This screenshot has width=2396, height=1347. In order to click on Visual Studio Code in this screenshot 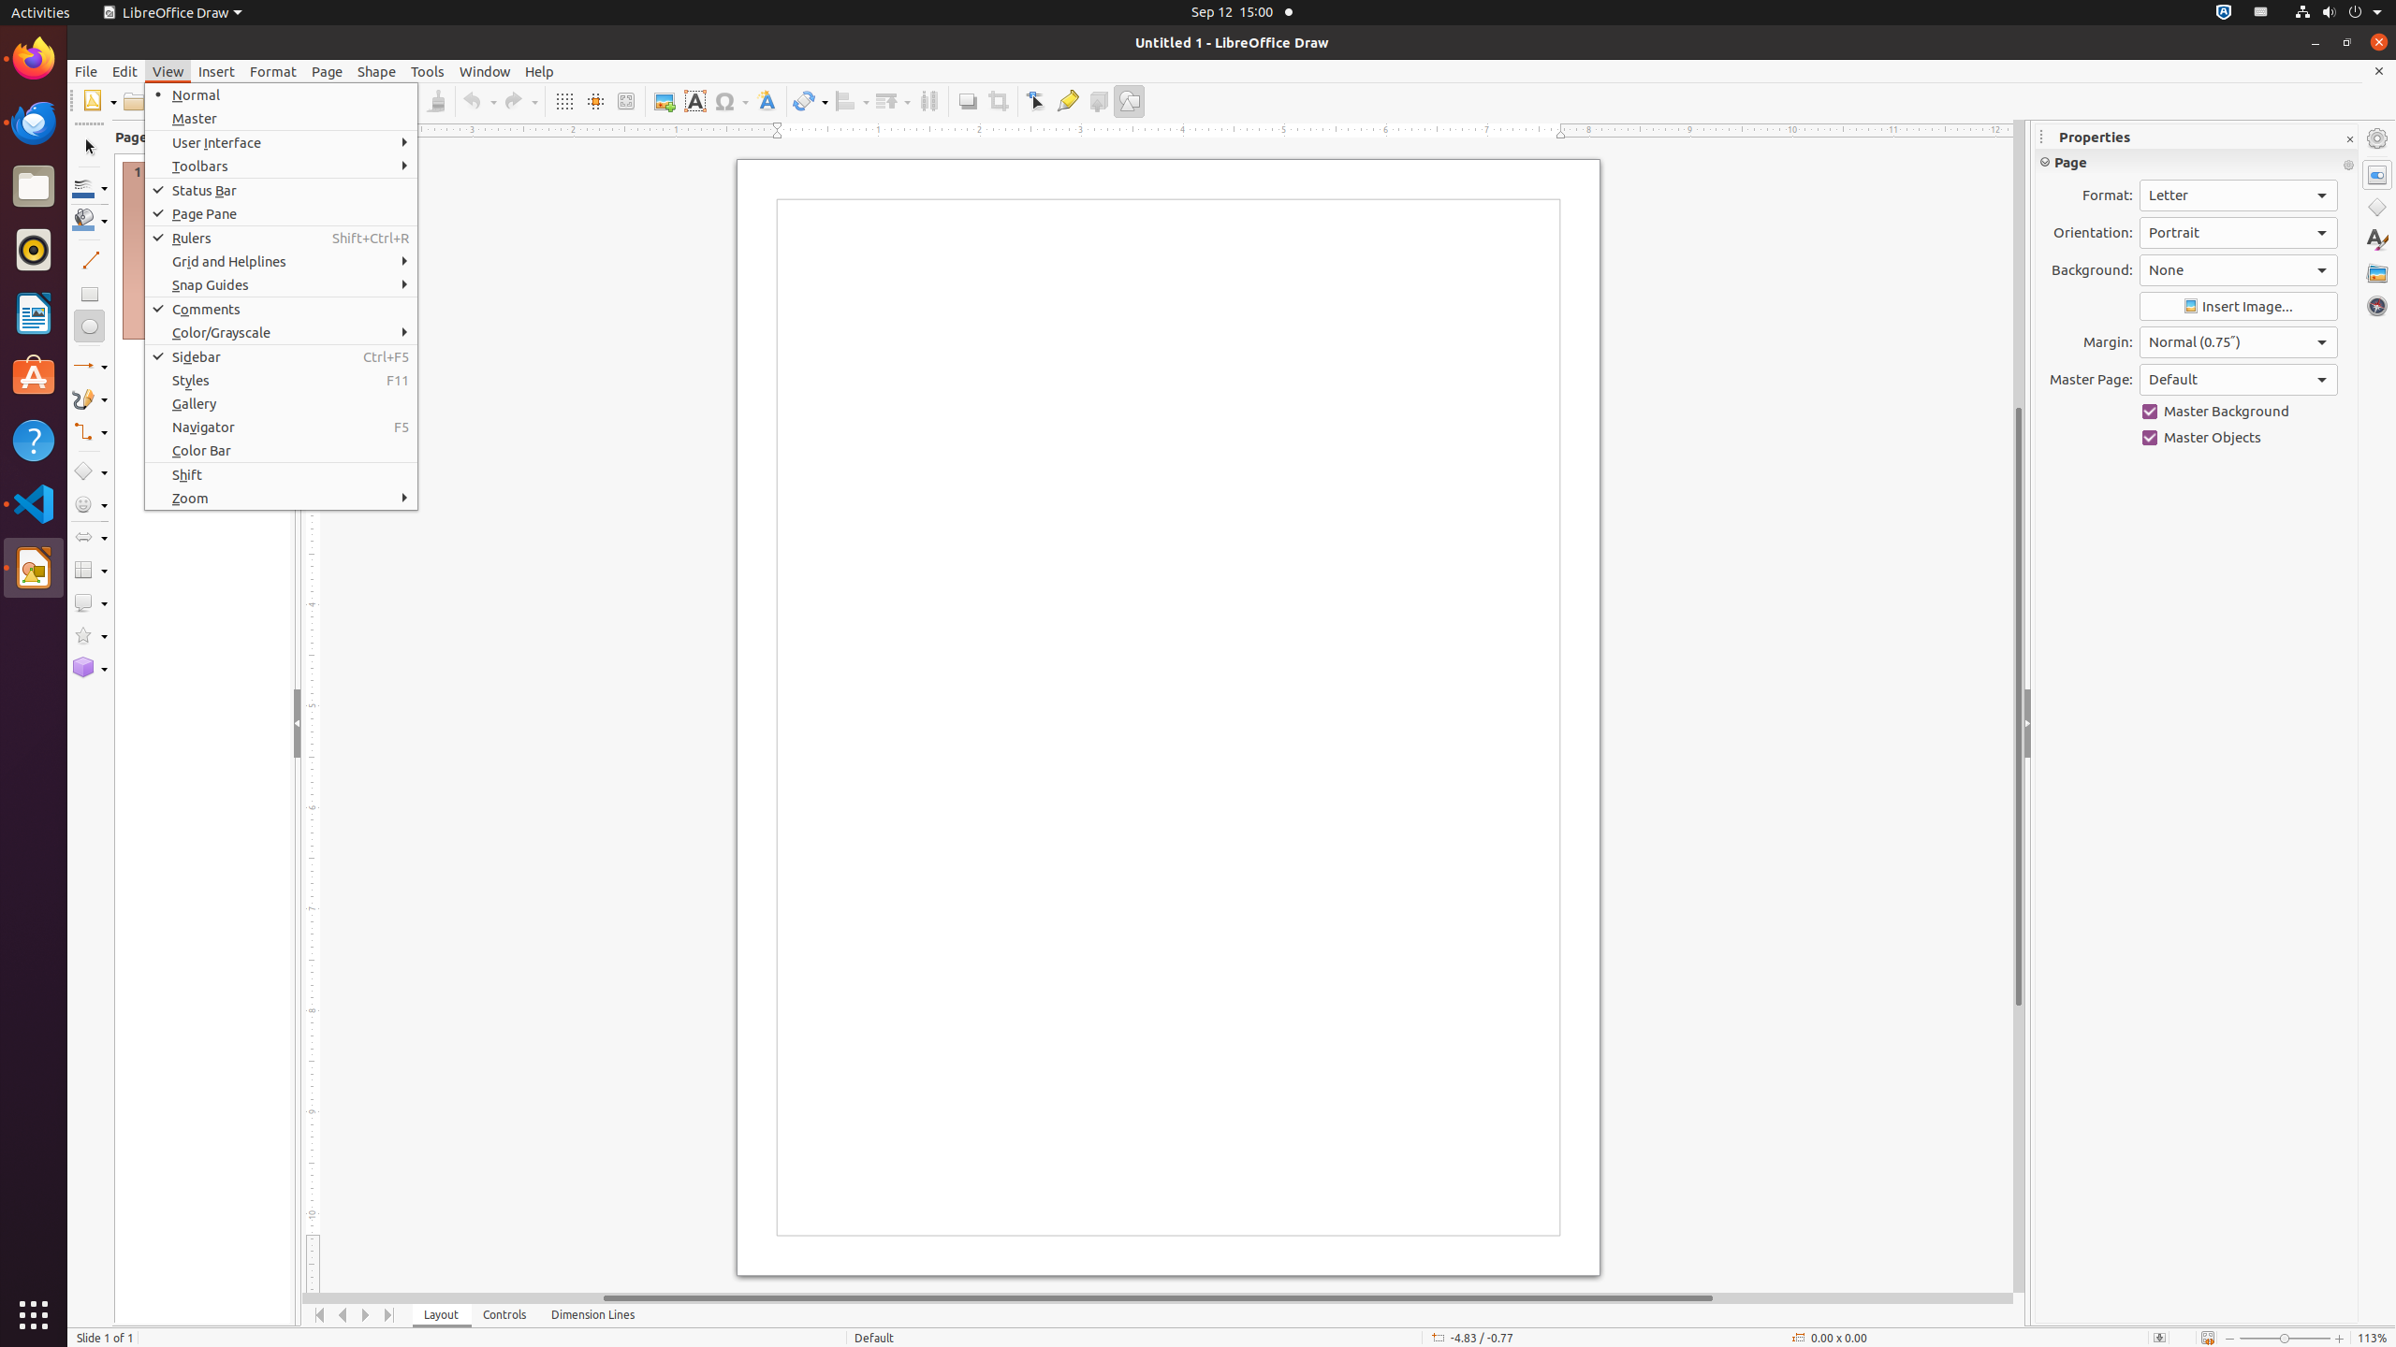, I will do `click(34, 503)`.